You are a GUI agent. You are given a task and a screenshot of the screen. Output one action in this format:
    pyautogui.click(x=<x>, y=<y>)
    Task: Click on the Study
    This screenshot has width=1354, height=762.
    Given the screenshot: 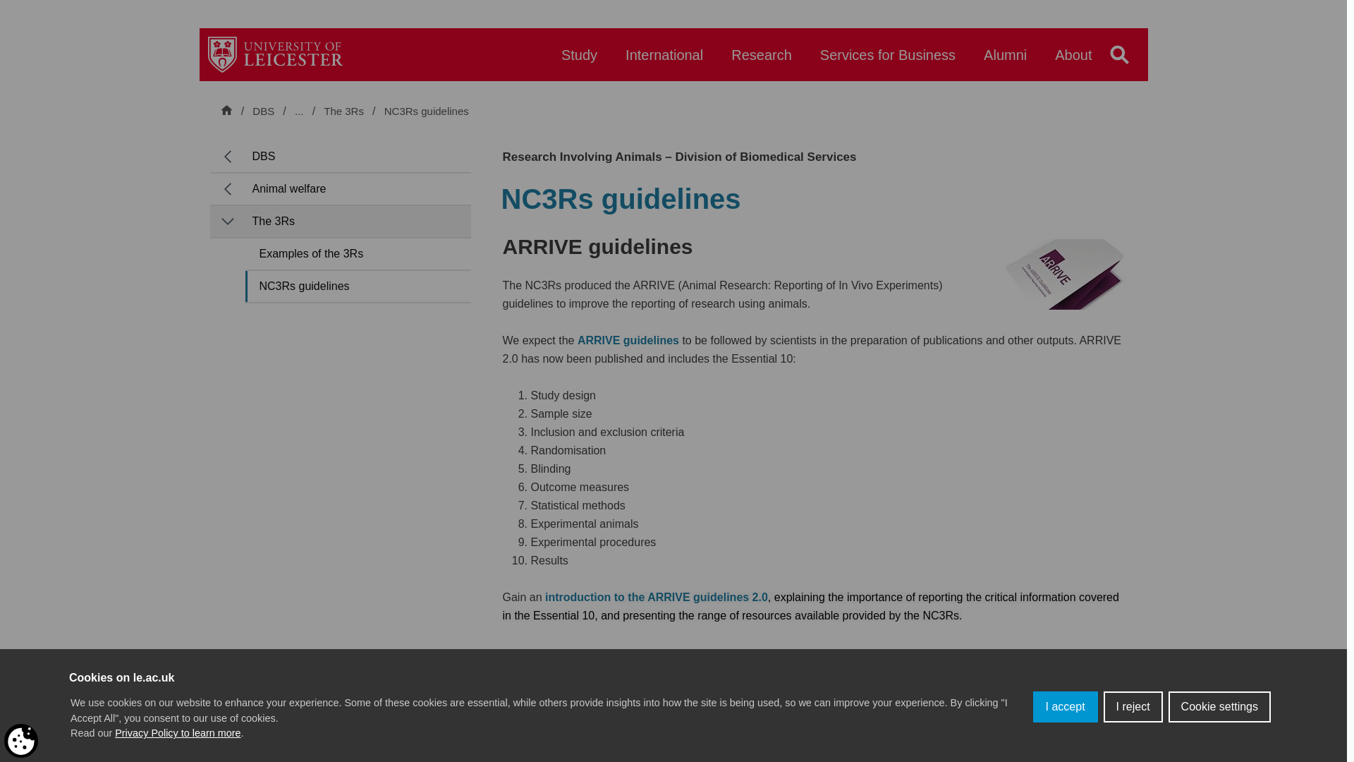 What is the action you would take?
    pyautogui.click(x=579, y=61)
    